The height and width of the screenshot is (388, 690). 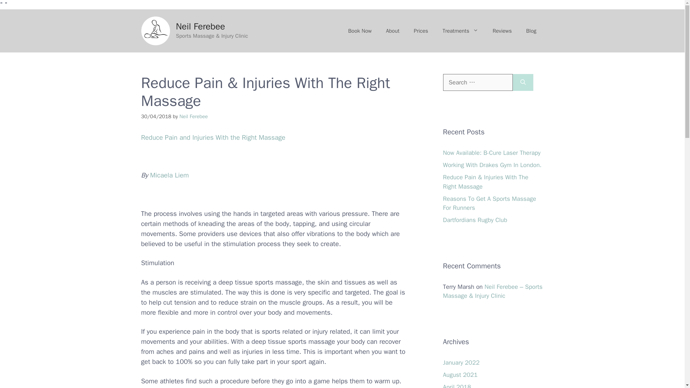 What do you see at coordinates (193, 116) in the screenshot?
I see `Neil Ferebee` at bounding box center [193, 116].